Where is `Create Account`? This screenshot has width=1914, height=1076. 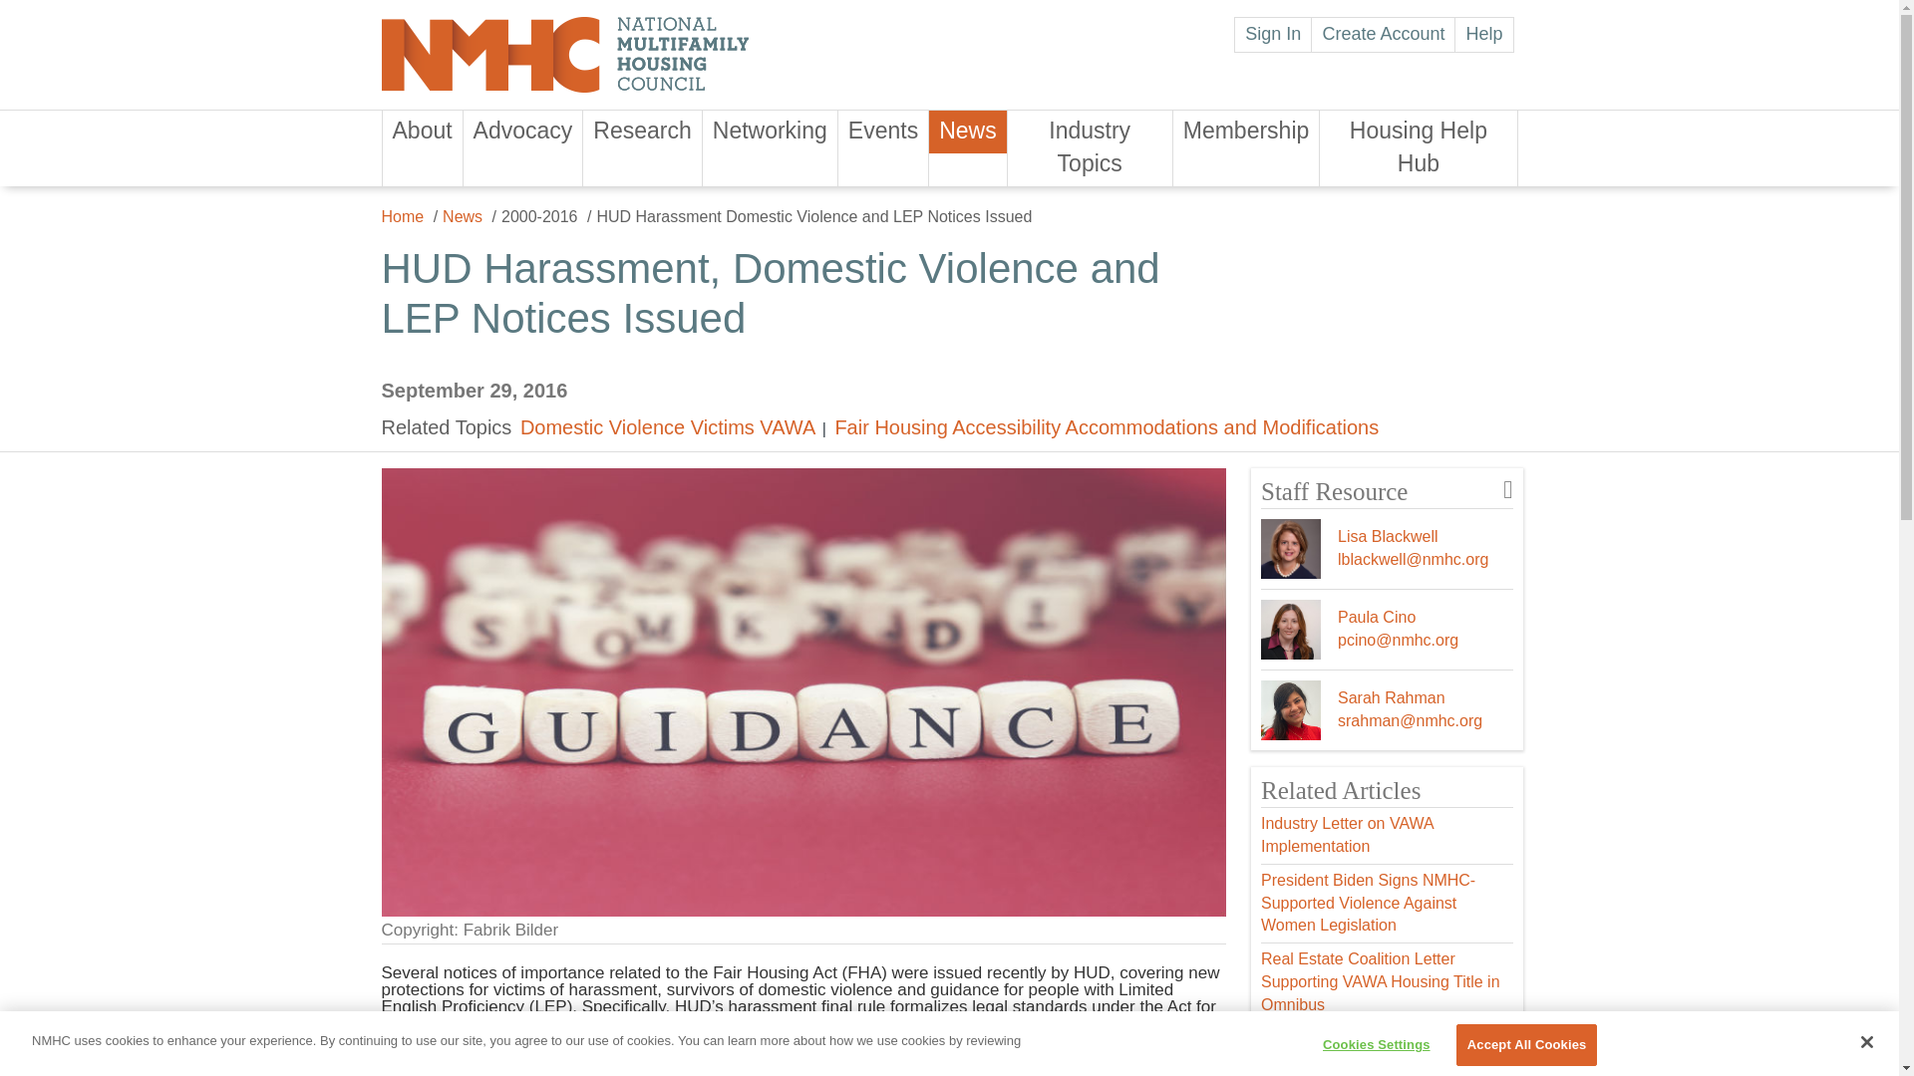
Create Account is located at coordinates (1383, 34).